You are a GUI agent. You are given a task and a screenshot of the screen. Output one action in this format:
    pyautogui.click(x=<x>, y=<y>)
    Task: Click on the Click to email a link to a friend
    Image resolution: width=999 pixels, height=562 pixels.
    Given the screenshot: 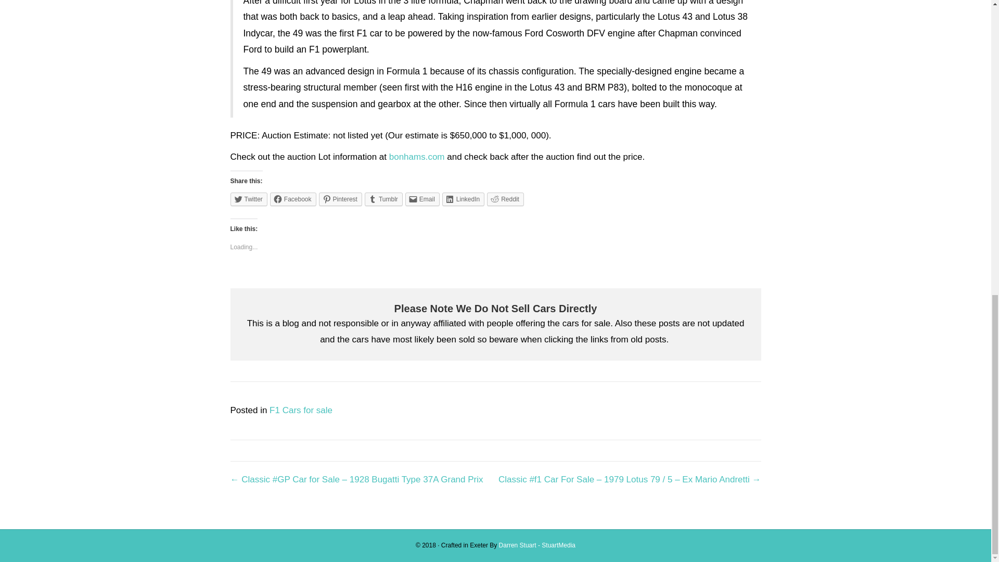 What is the action you would take?
    pyautogui.click(x=422, y=199)
    